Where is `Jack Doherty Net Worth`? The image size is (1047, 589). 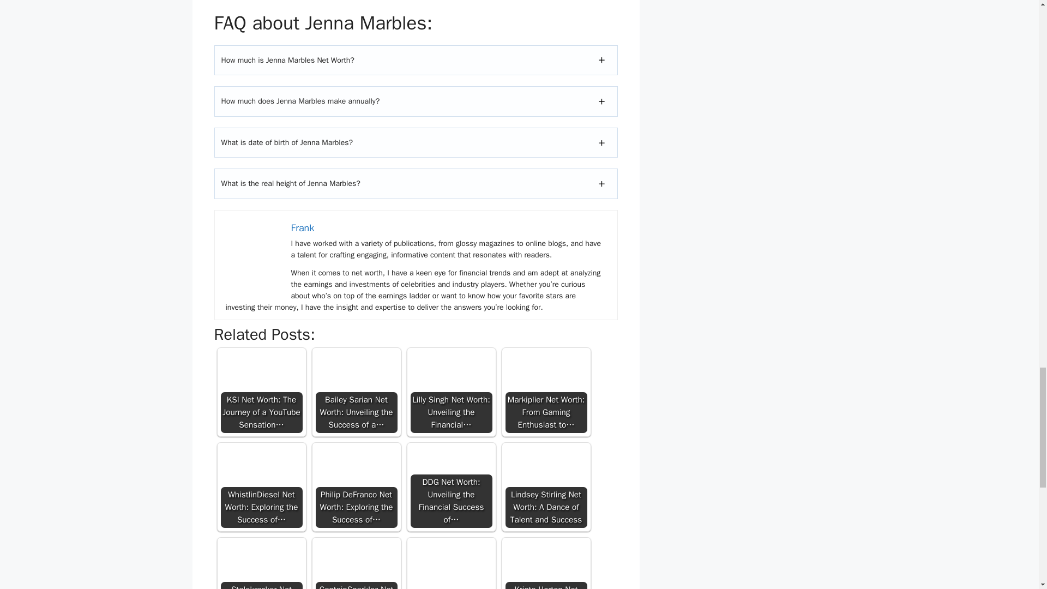
Jack Doherty Net Worth is located at coordinates (451, 564).